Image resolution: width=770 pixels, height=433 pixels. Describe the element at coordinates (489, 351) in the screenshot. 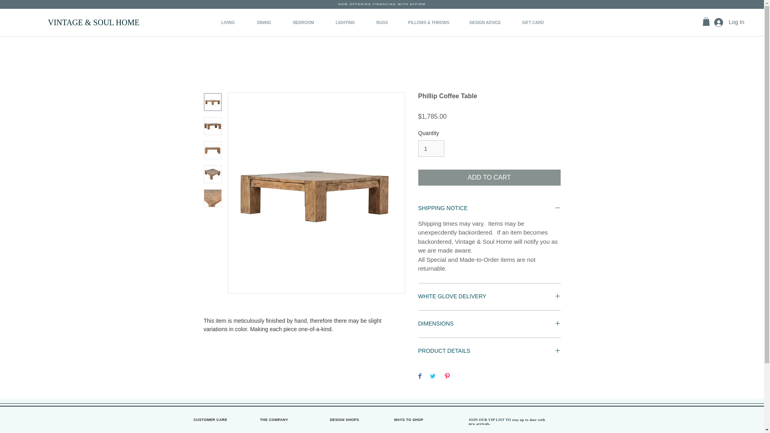

I see `PRODUCT DETAILS` at that location.